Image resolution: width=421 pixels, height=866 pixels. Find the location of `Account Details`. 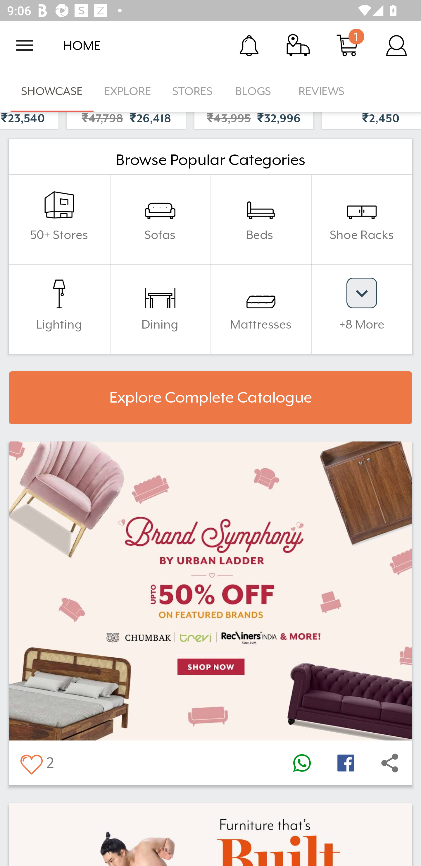

Account Details is located at coordinates (396, 45).